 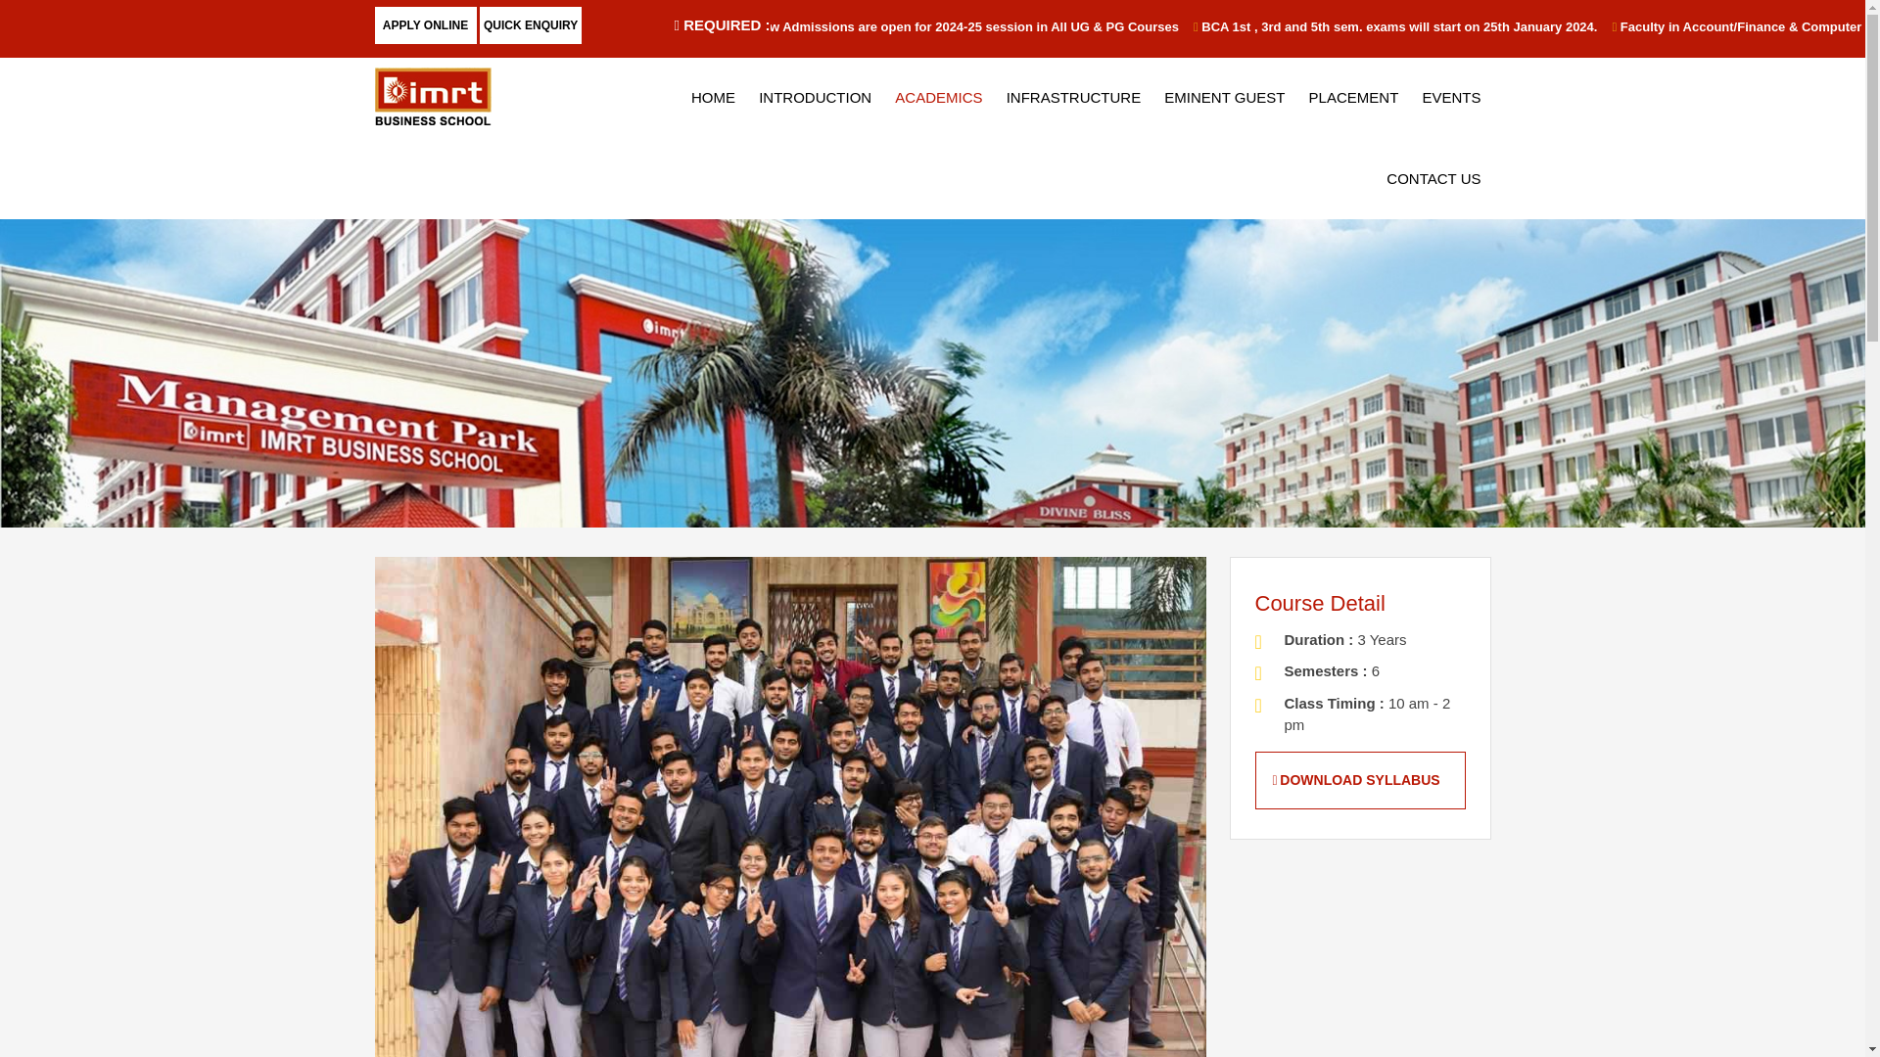 I want to click on PLACEMENT, so click(x=1353, y=98).